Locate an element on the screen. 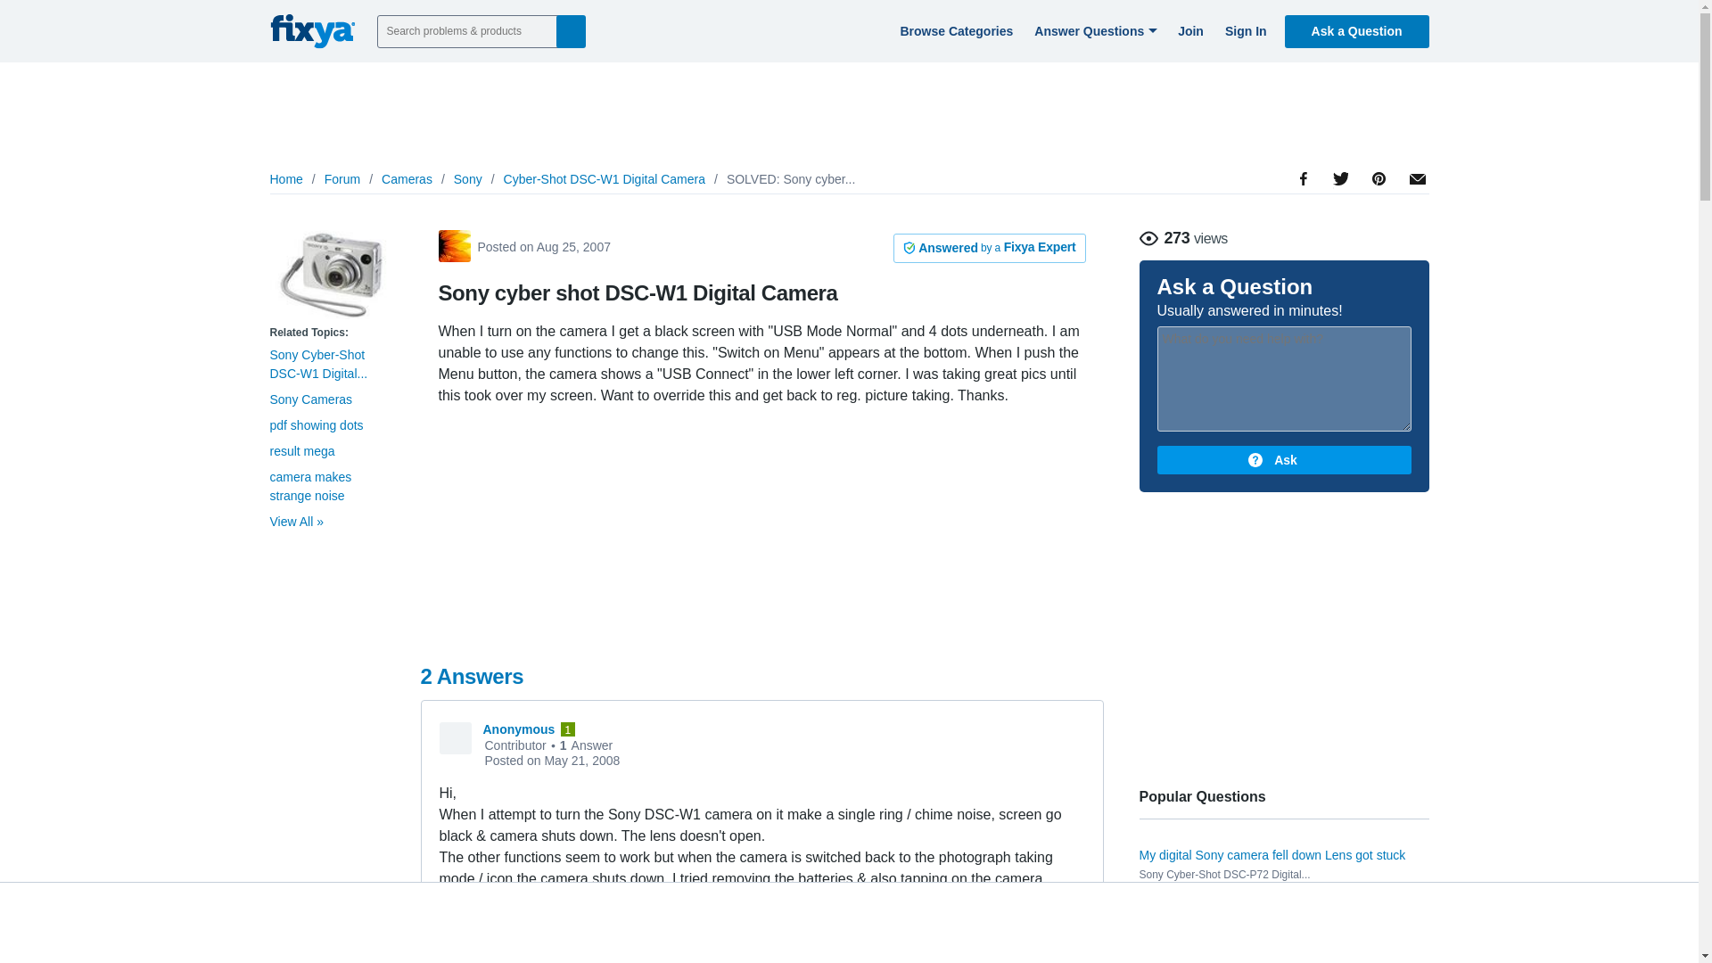  Sign In is located at coordinates (1243, 30).